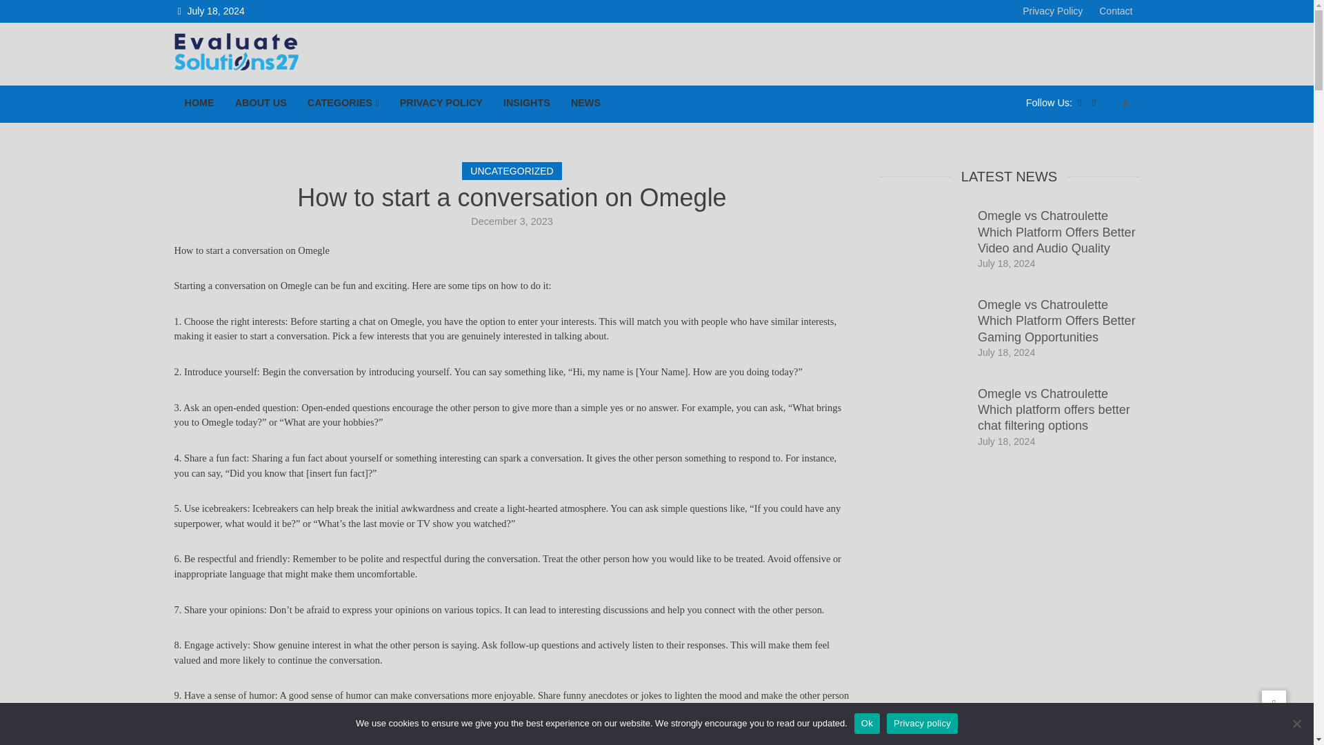 This screenshot has width=1324, height=745. Describe the element at coordinates (512, 171) in the screenshot. I see `UNCATEGORIZED` at that location.